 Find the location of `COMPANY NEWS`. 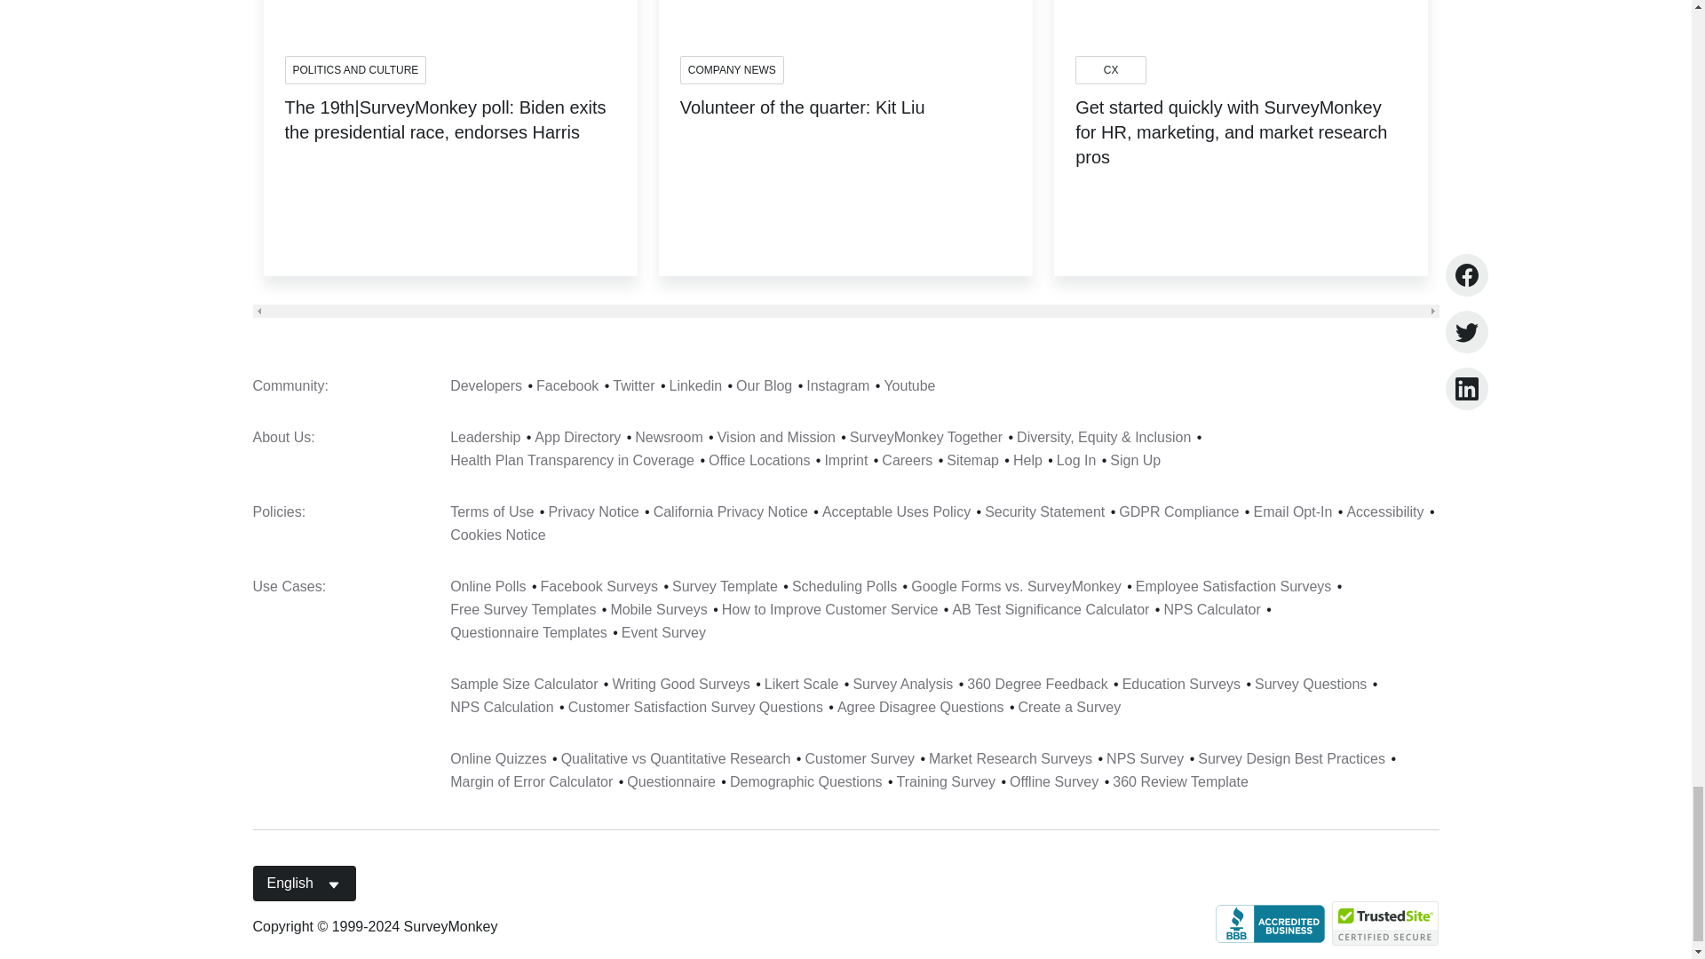

COMPANY NEWS is located at coordinates (732, 69).